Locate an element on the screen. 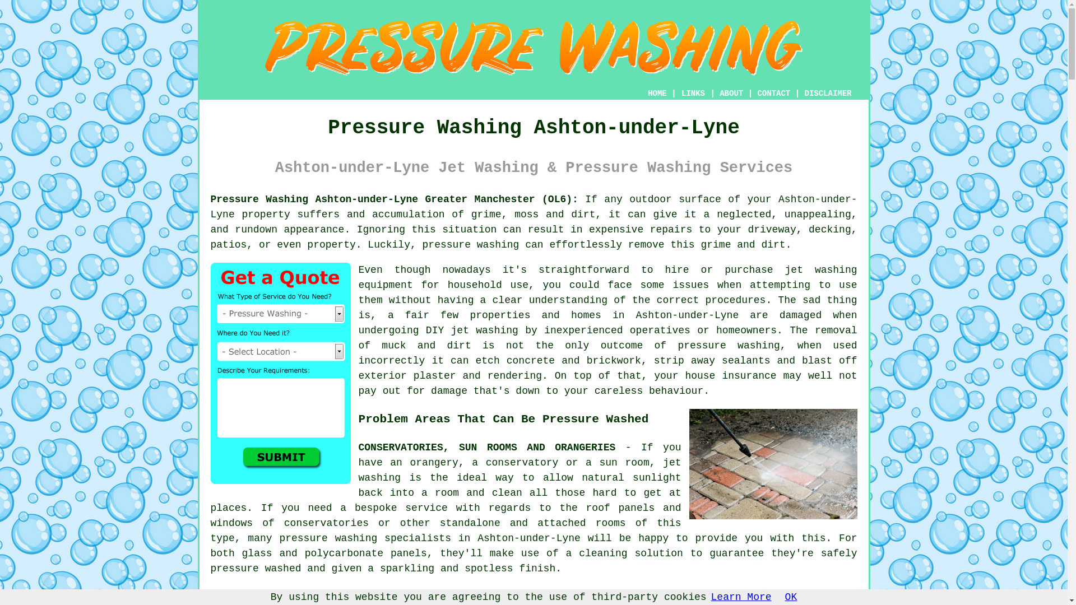  pressure washing is located at coordinates (471, 244).